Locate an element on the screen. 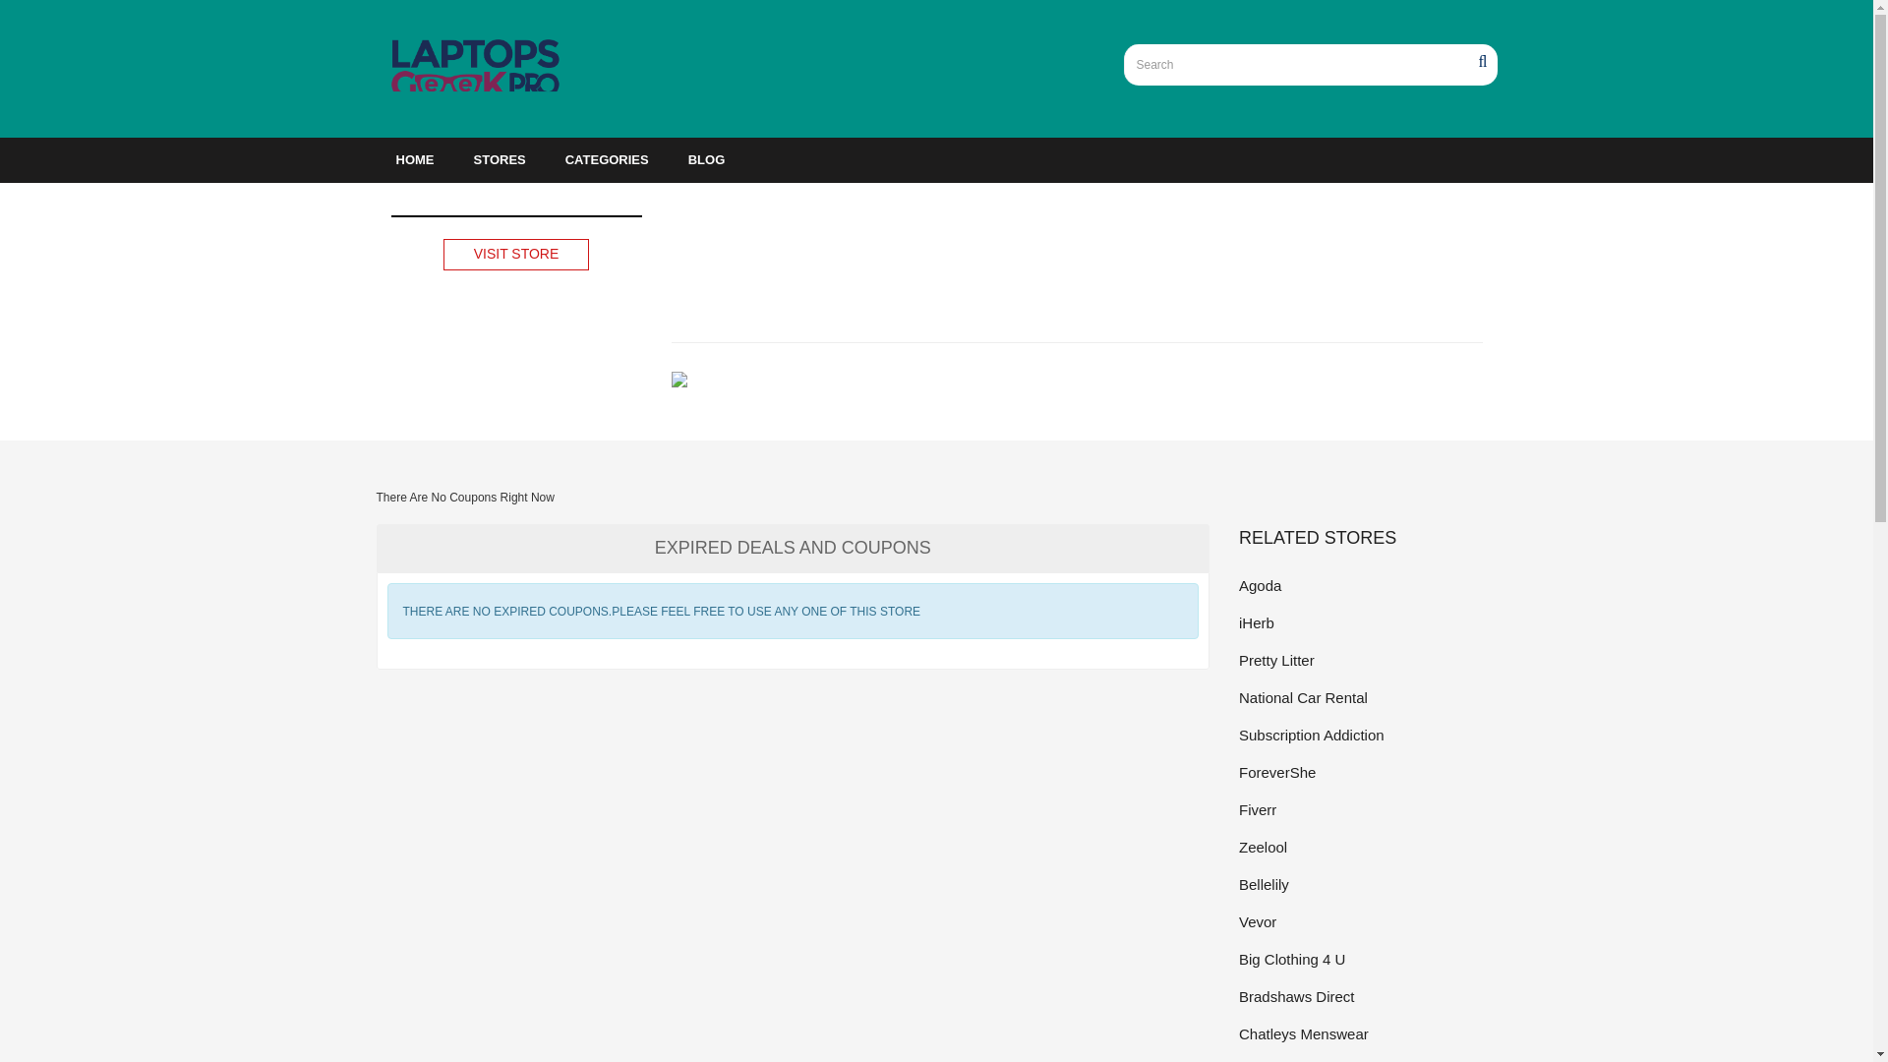  iHerb is located at coordinates (1367, 622).